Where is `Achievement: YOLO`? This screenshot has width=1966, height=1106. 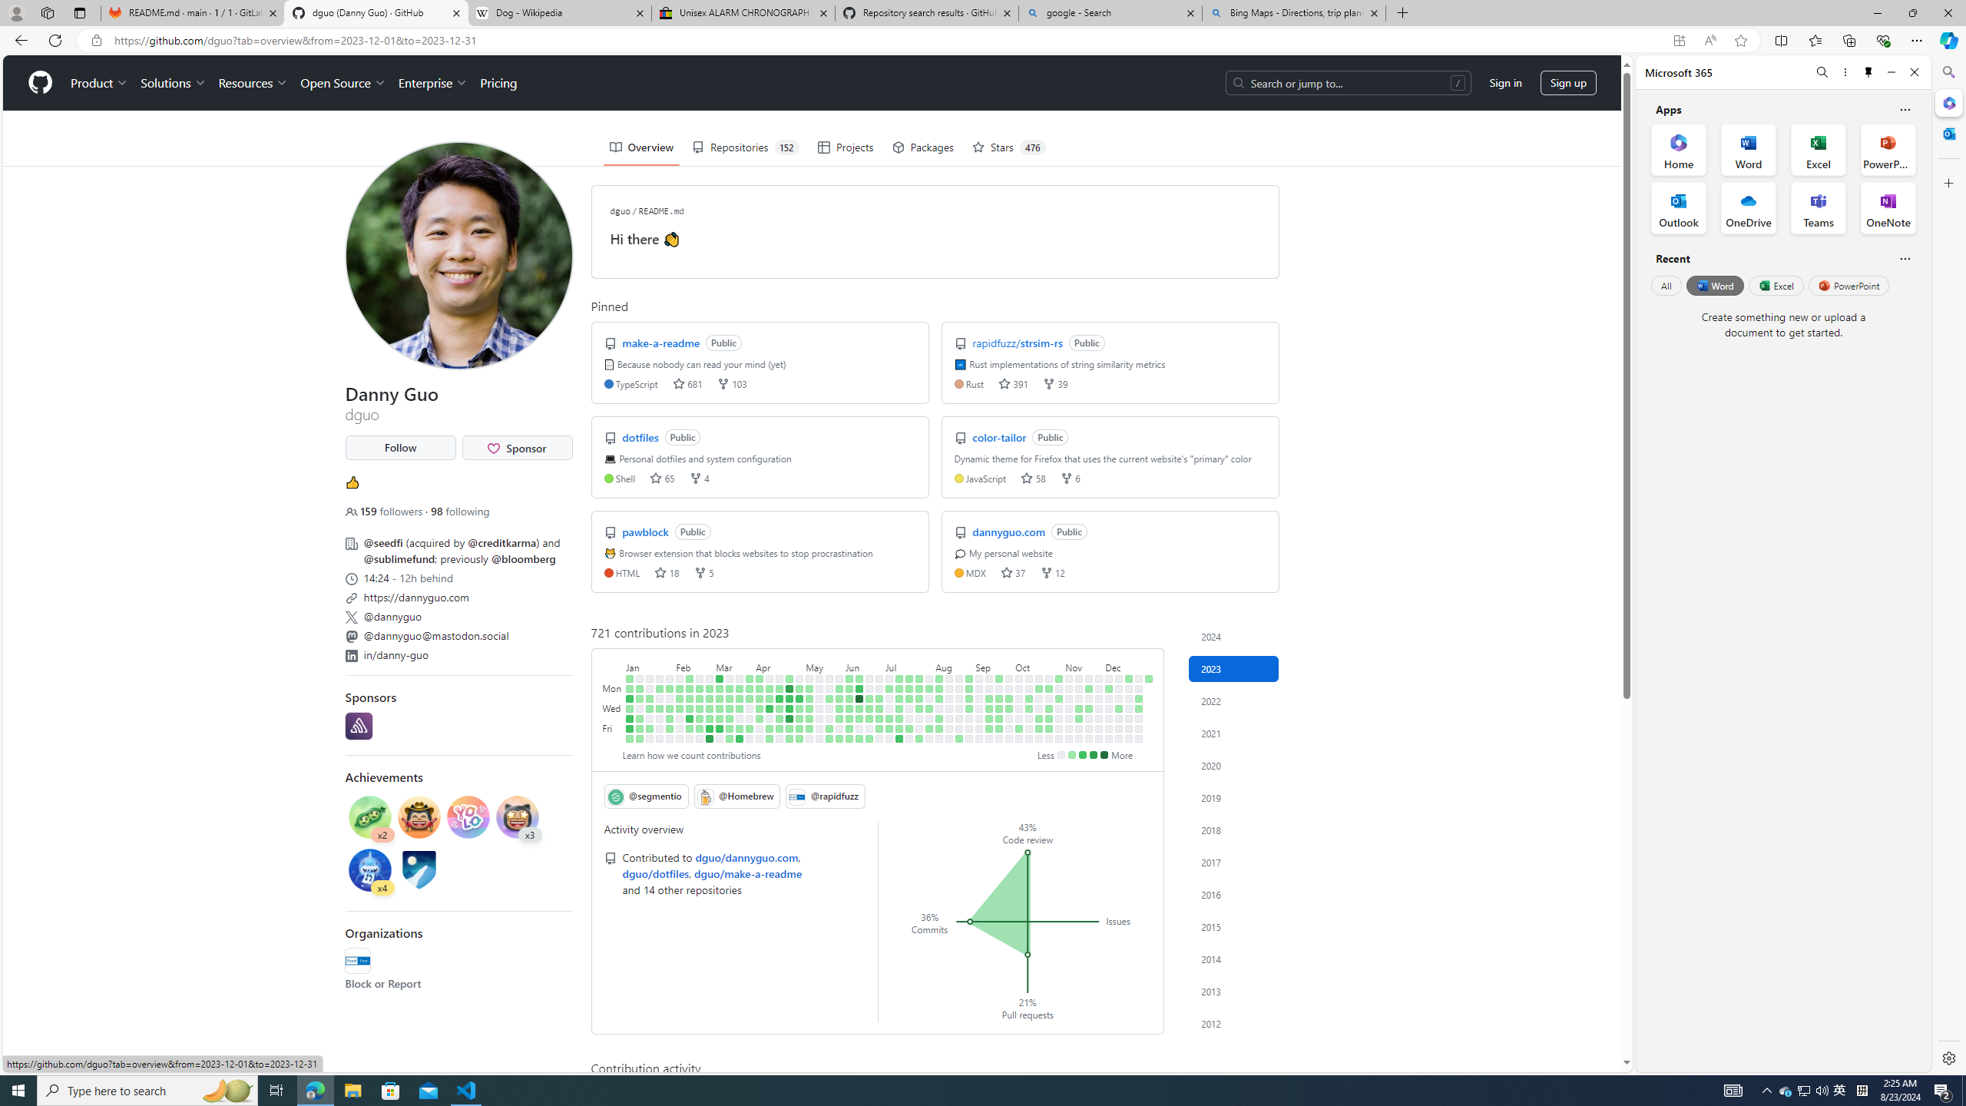 Achievement: YOLO is located at coordinates (468, 817).